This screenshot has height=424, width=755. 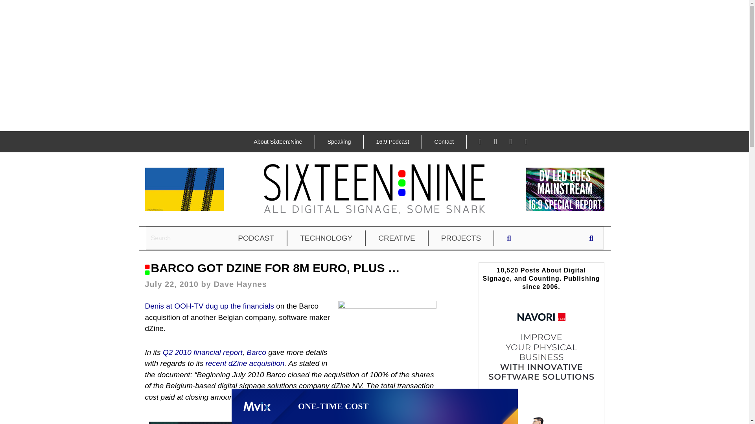 What do you see at coordinates (397, 238) in the screenshot?
I see `CREATIVE` at bounding box center [397, 238].